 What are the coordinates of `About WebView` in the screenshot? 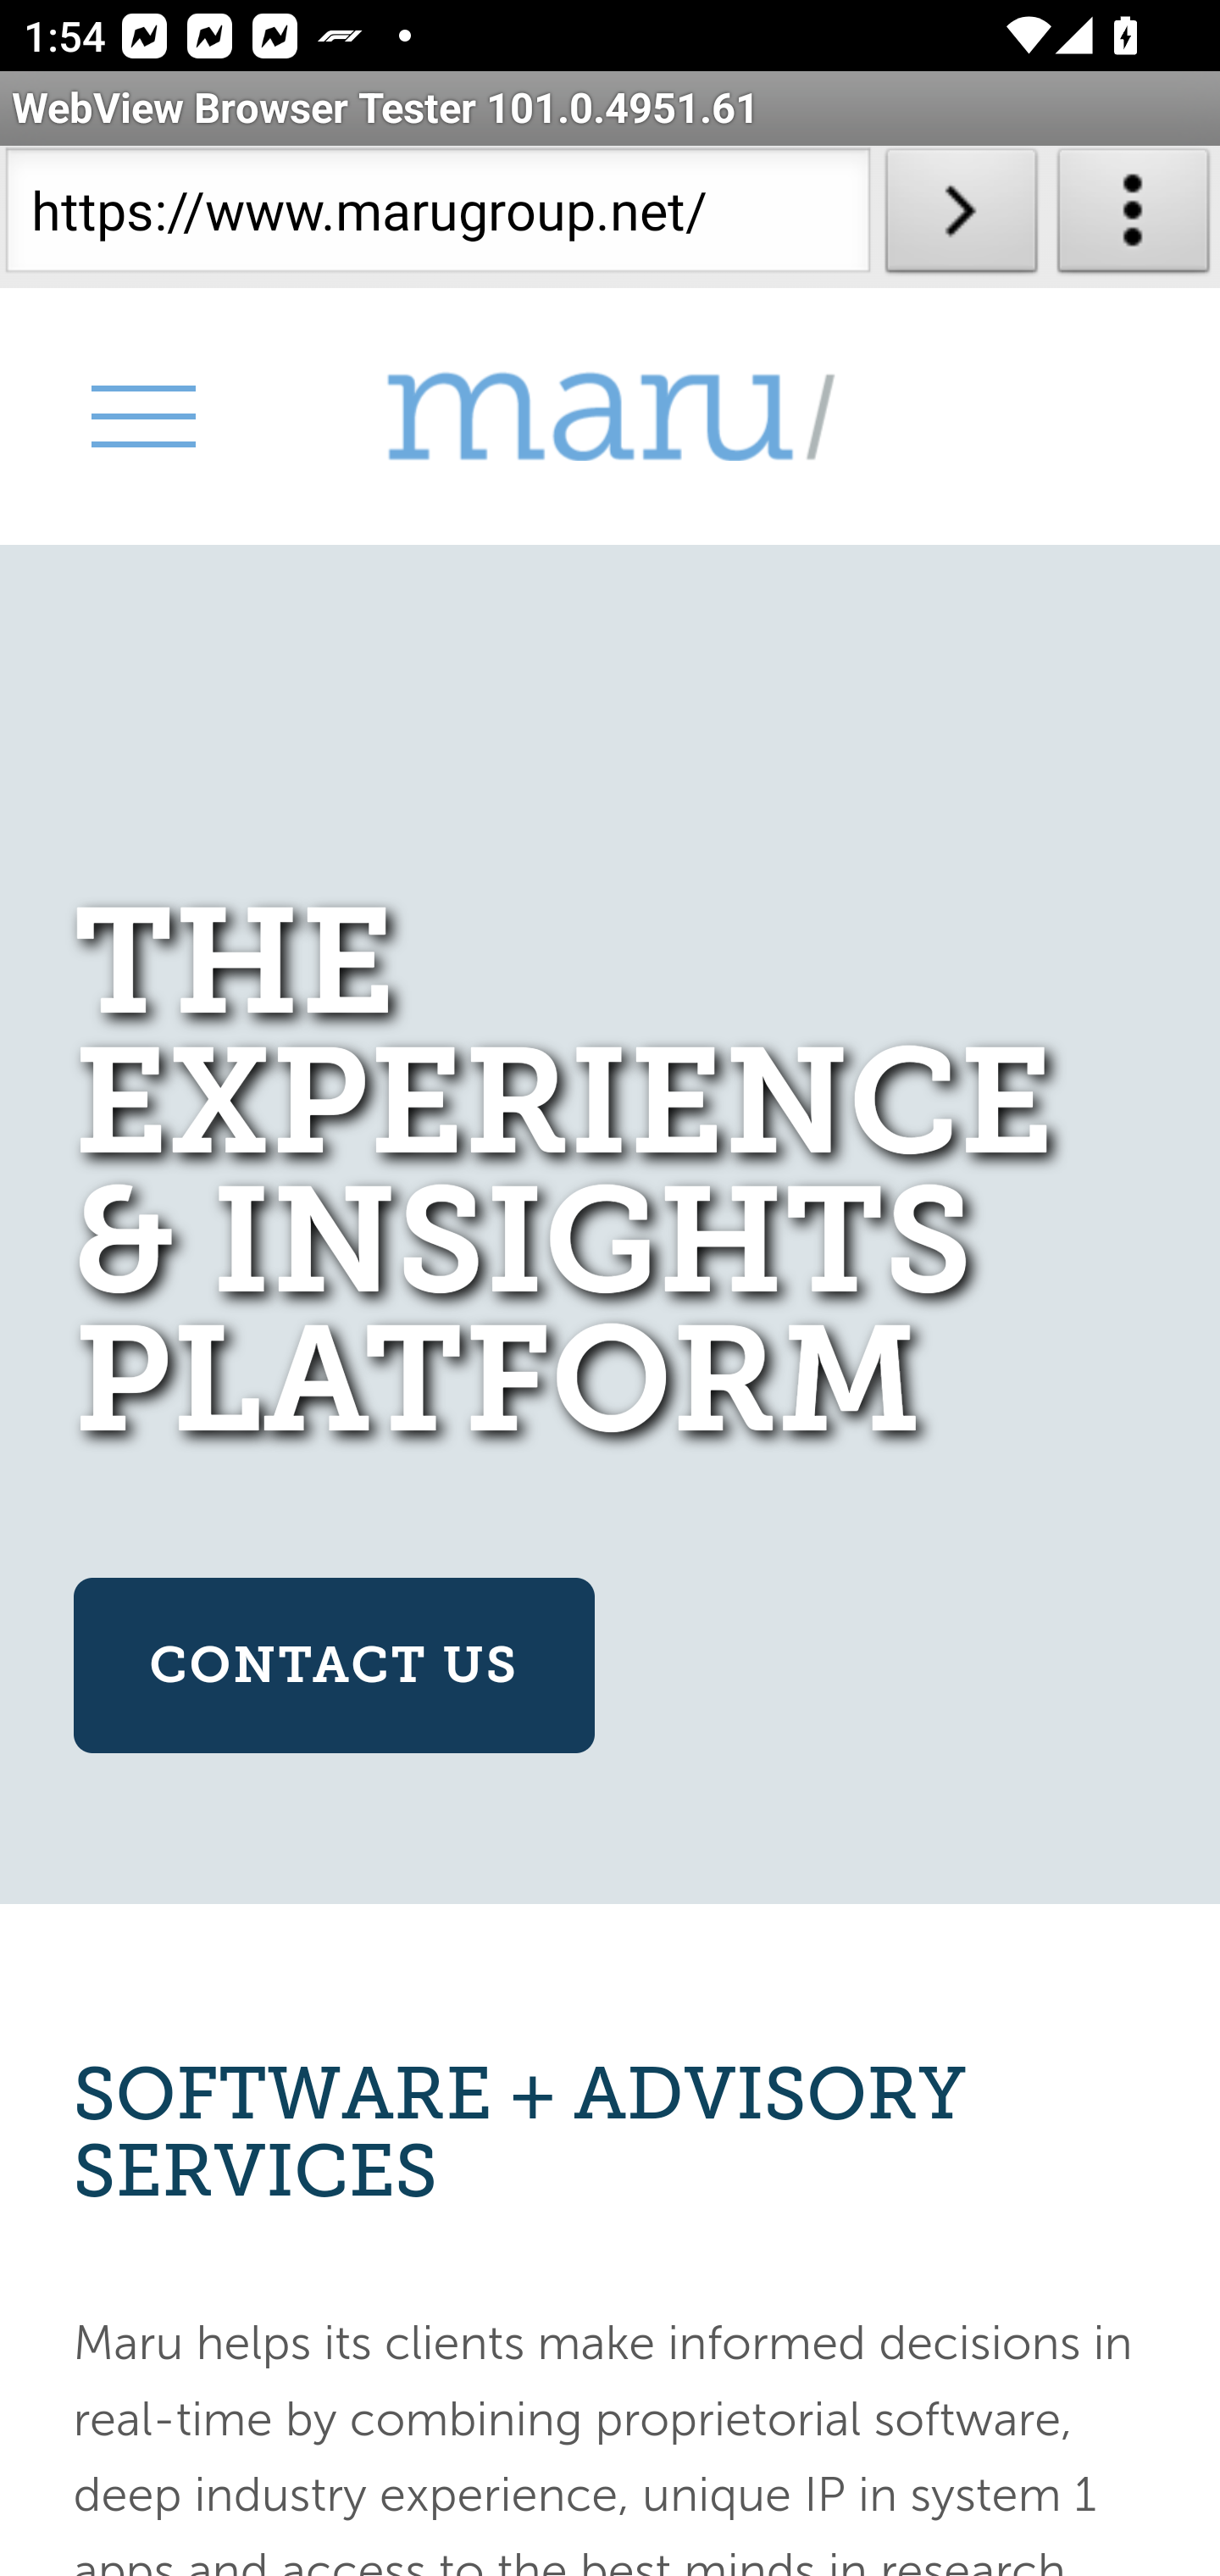 It's located at (1134, 217).